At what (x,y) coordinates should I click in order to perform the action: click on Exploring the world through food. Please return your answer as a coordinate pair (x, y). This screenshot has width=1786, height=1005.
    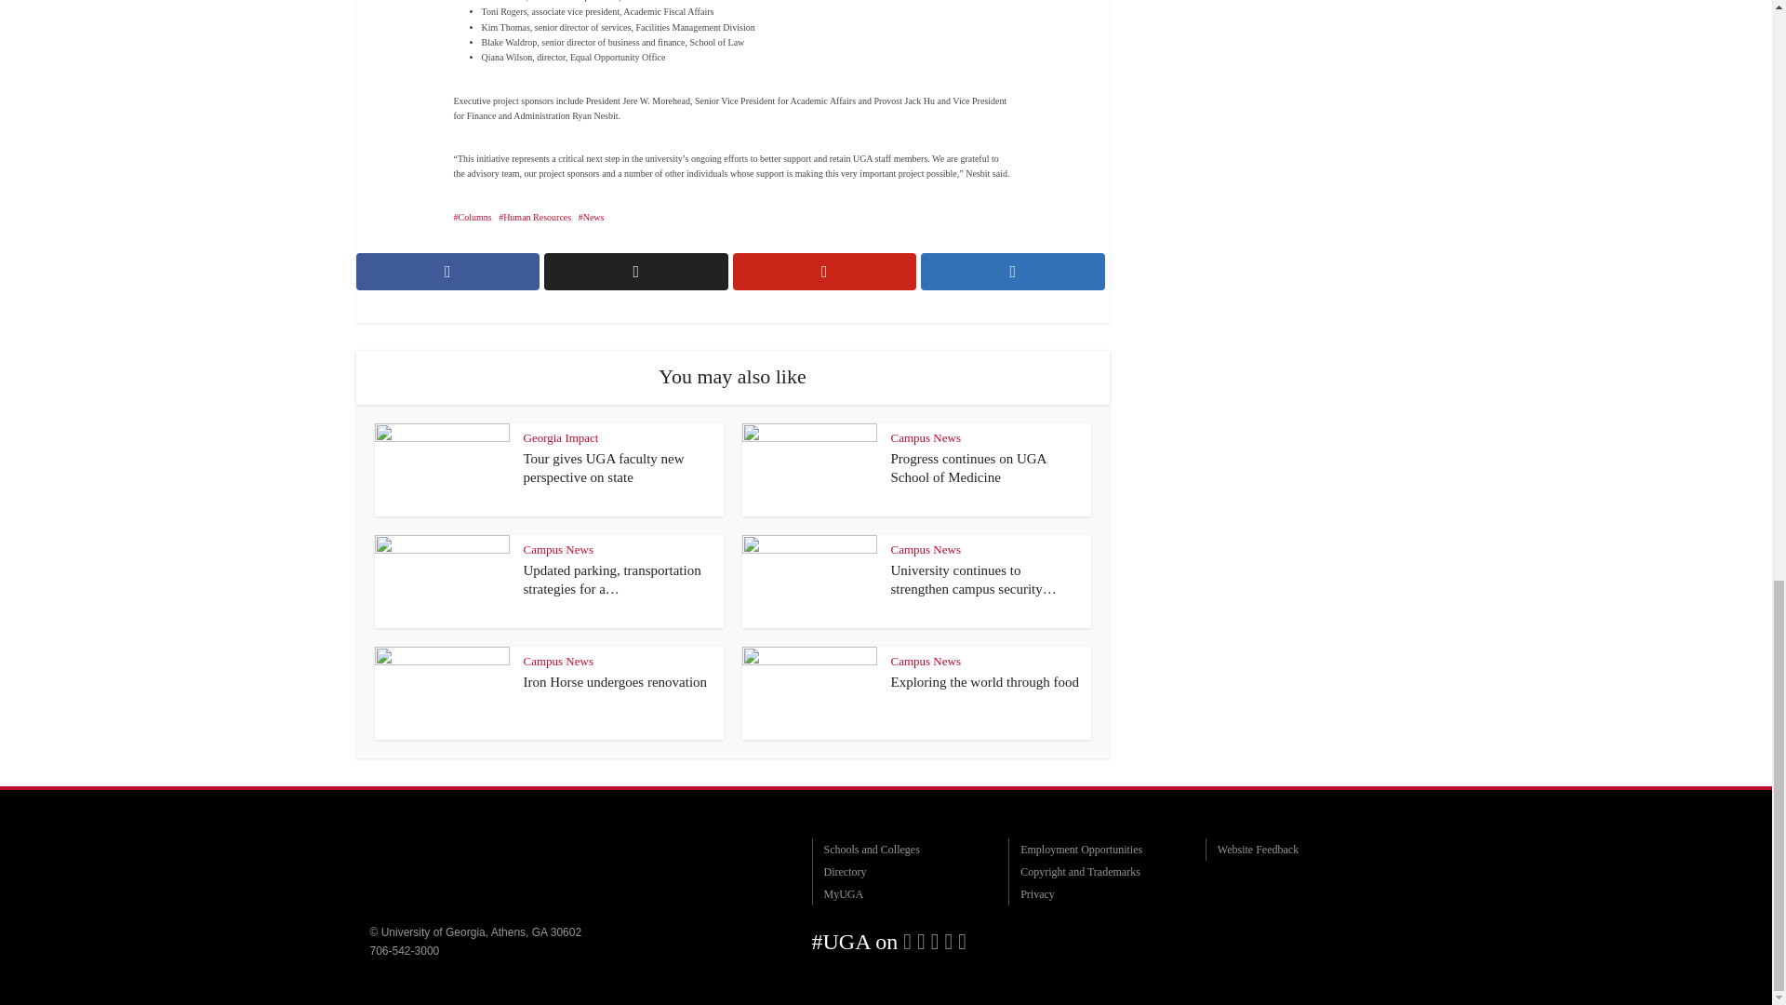
    Looking at the image, I should click on (984, 681).